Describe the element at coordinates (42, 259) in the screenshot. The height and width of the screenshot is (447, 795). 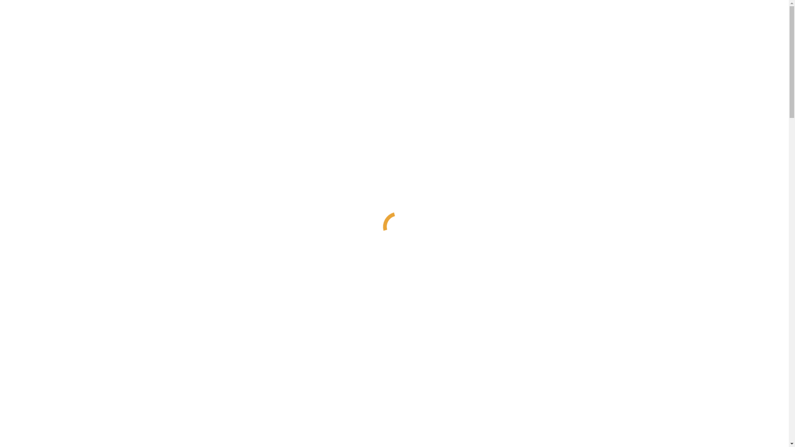
I see `Accommodation` at that location.